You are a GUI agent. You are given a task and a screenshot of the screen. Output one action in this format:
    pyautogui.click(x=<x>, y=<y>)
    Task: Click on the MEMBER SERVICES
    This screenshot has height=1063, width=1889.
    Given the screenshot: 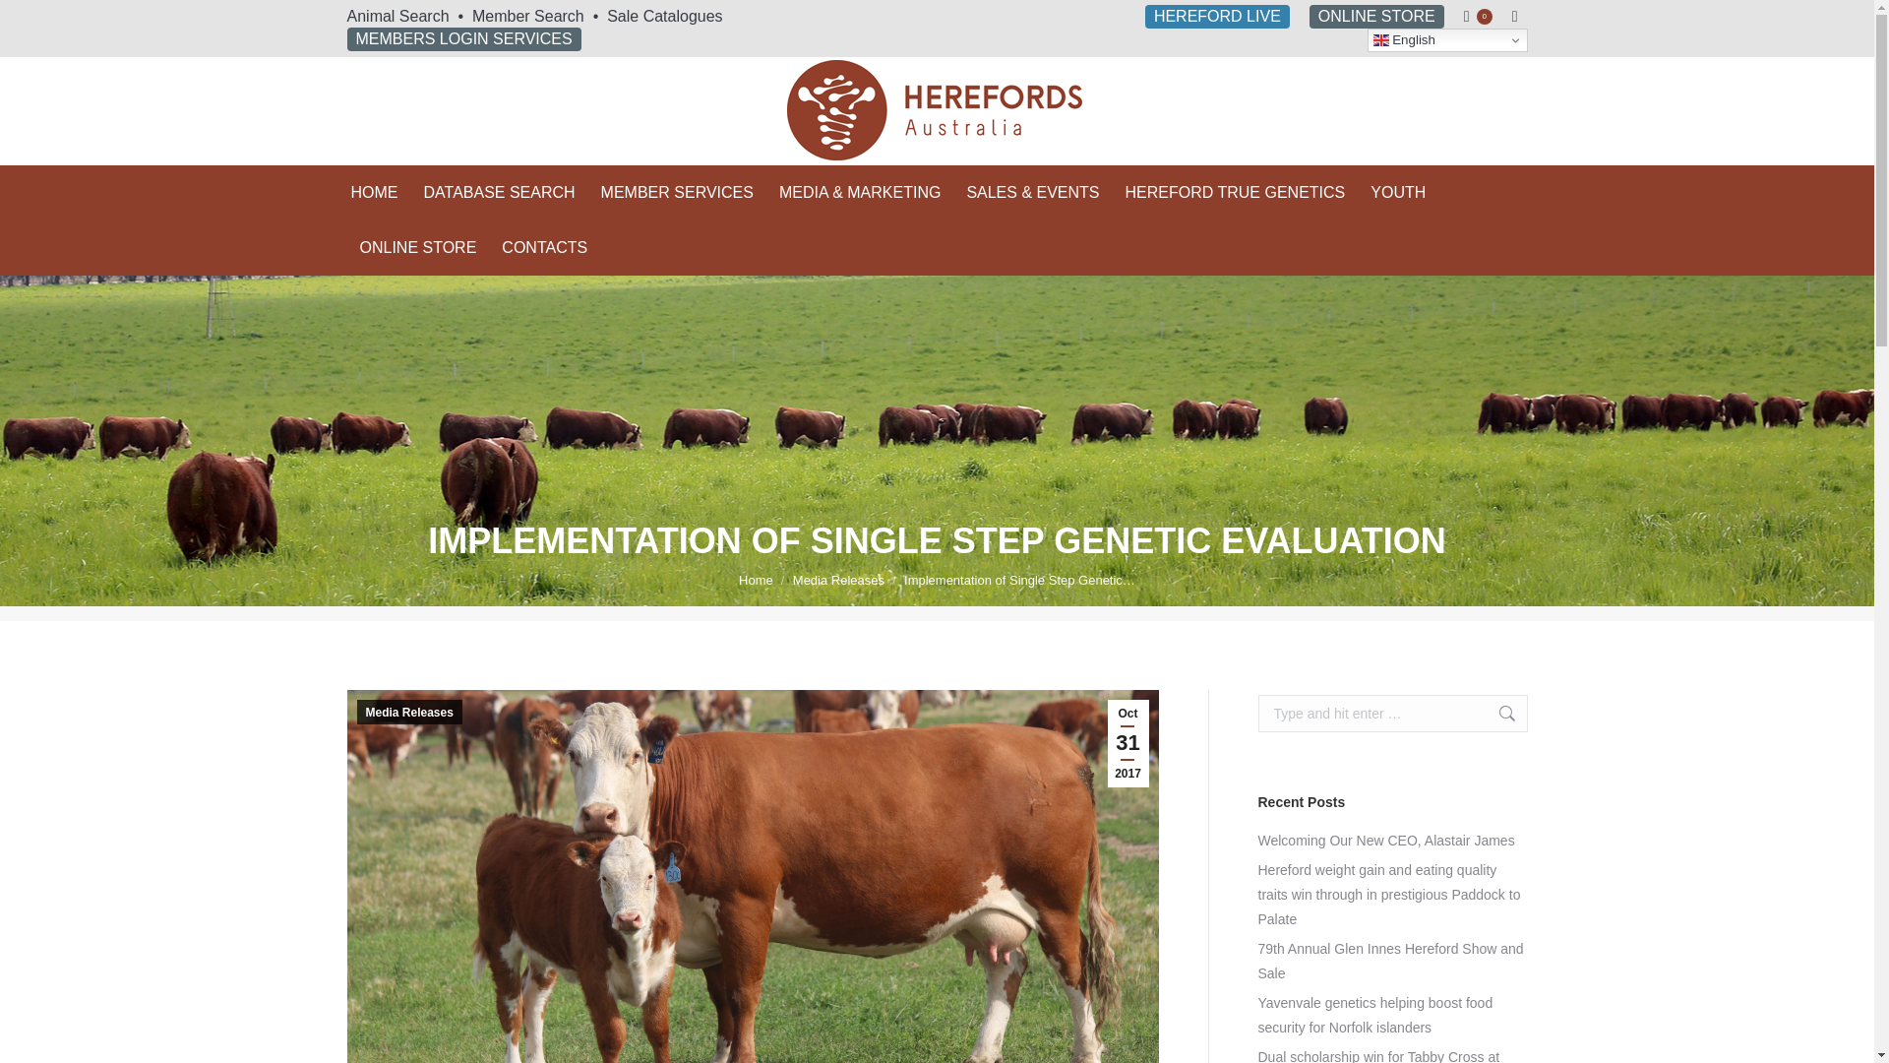 What is the action you would take?
    pyautogui.click(x=677, y=193)
    